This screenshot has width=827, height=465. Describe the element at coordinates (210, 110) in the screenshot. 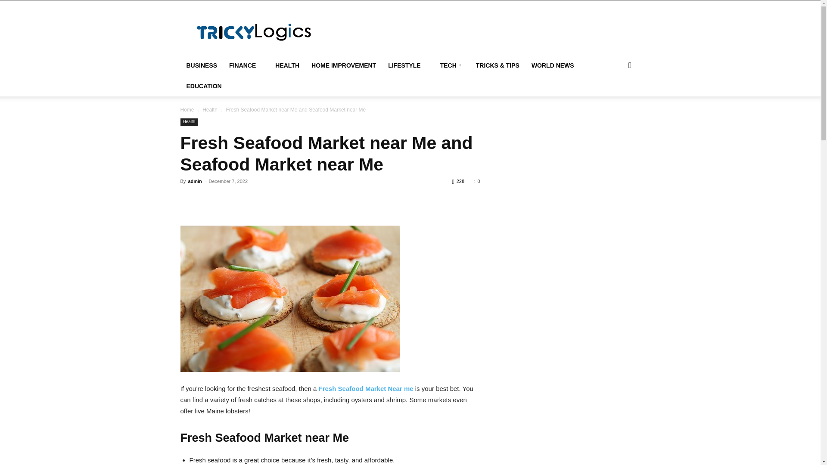

I see `Health` at that location.